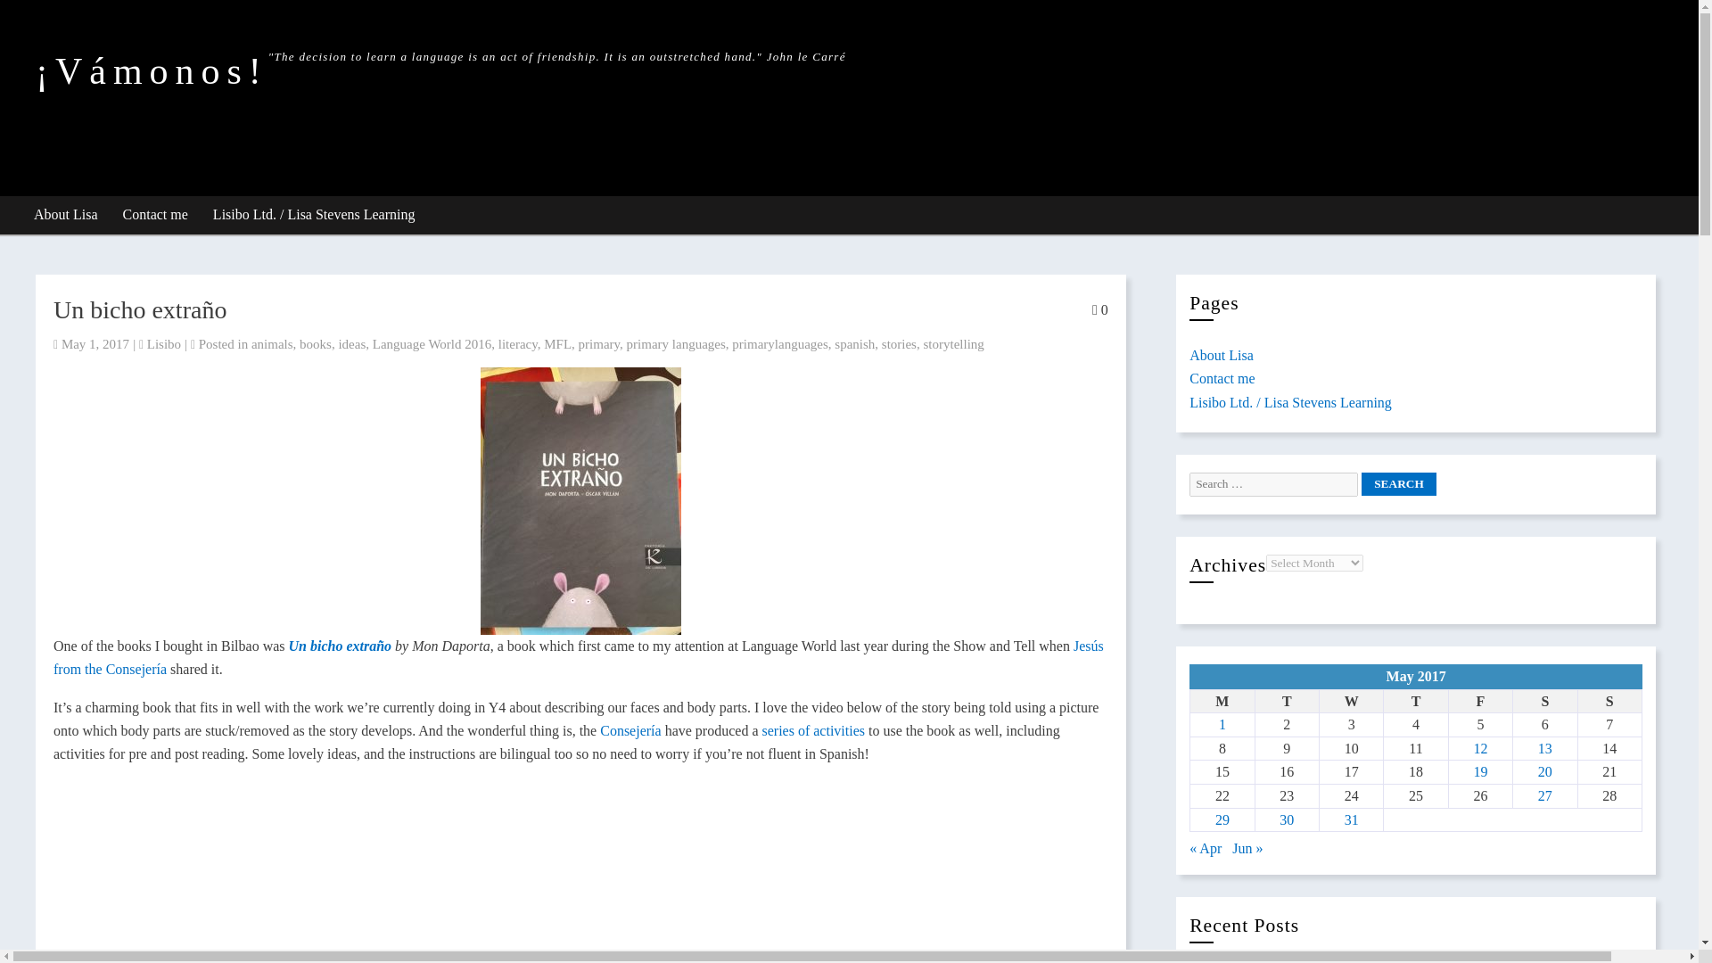  I want to click on primary languages, so click(676, 344).